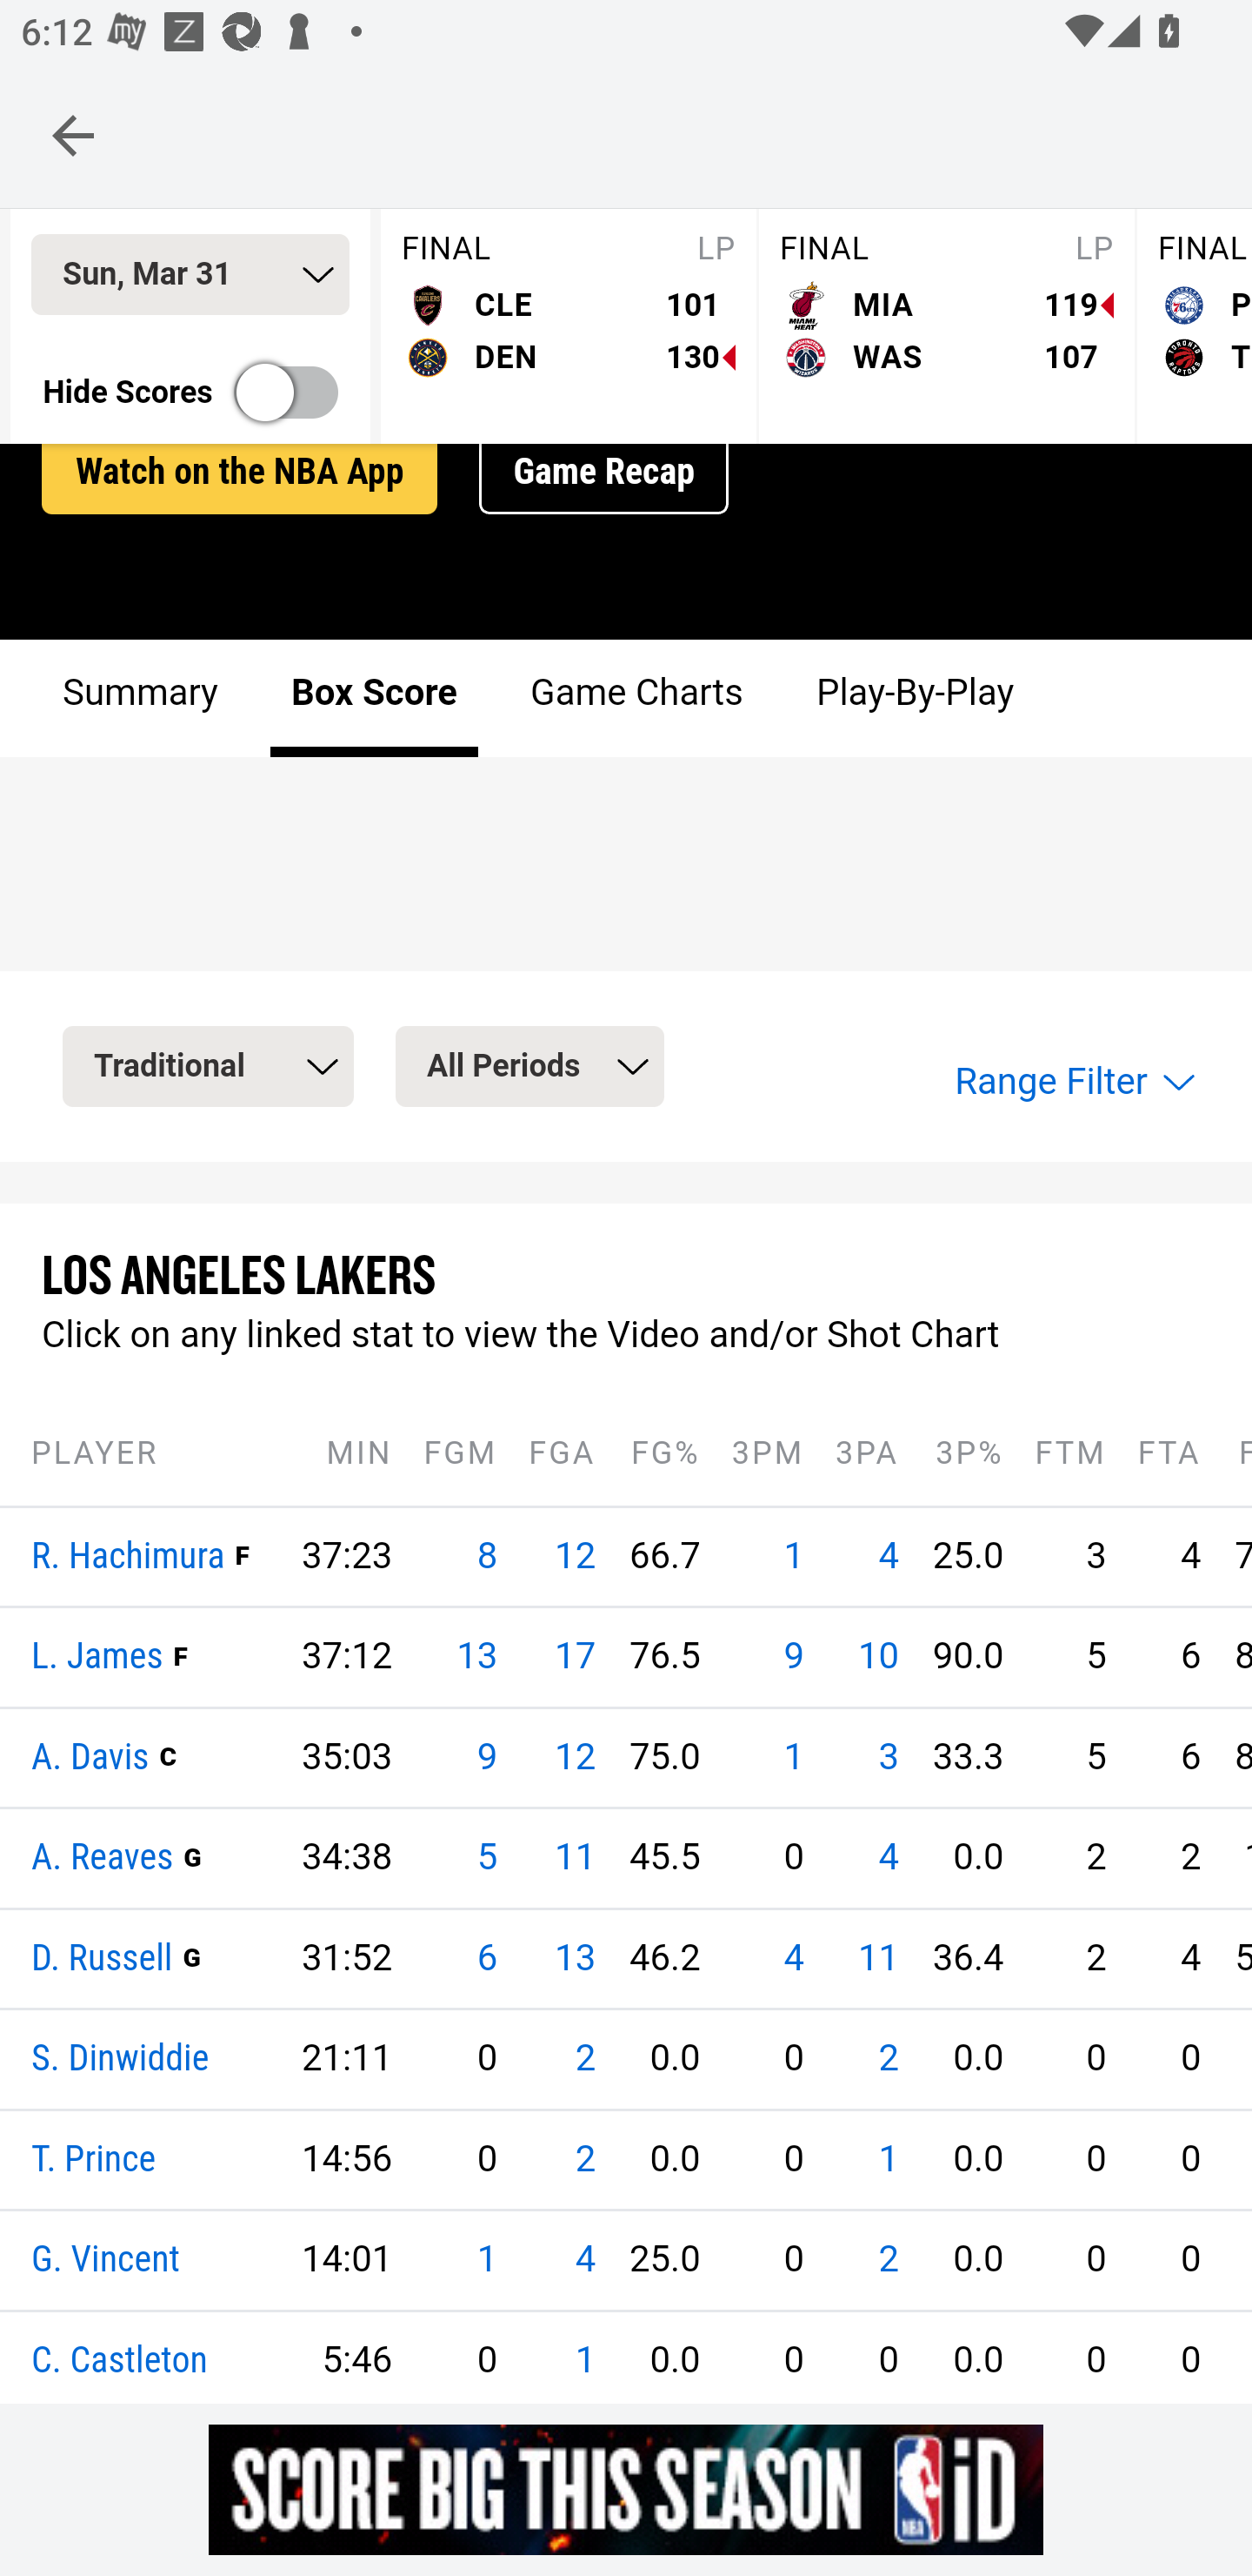 This screenshot has width=1252, height=2576. I want to click on 1, so click(486, 2263).